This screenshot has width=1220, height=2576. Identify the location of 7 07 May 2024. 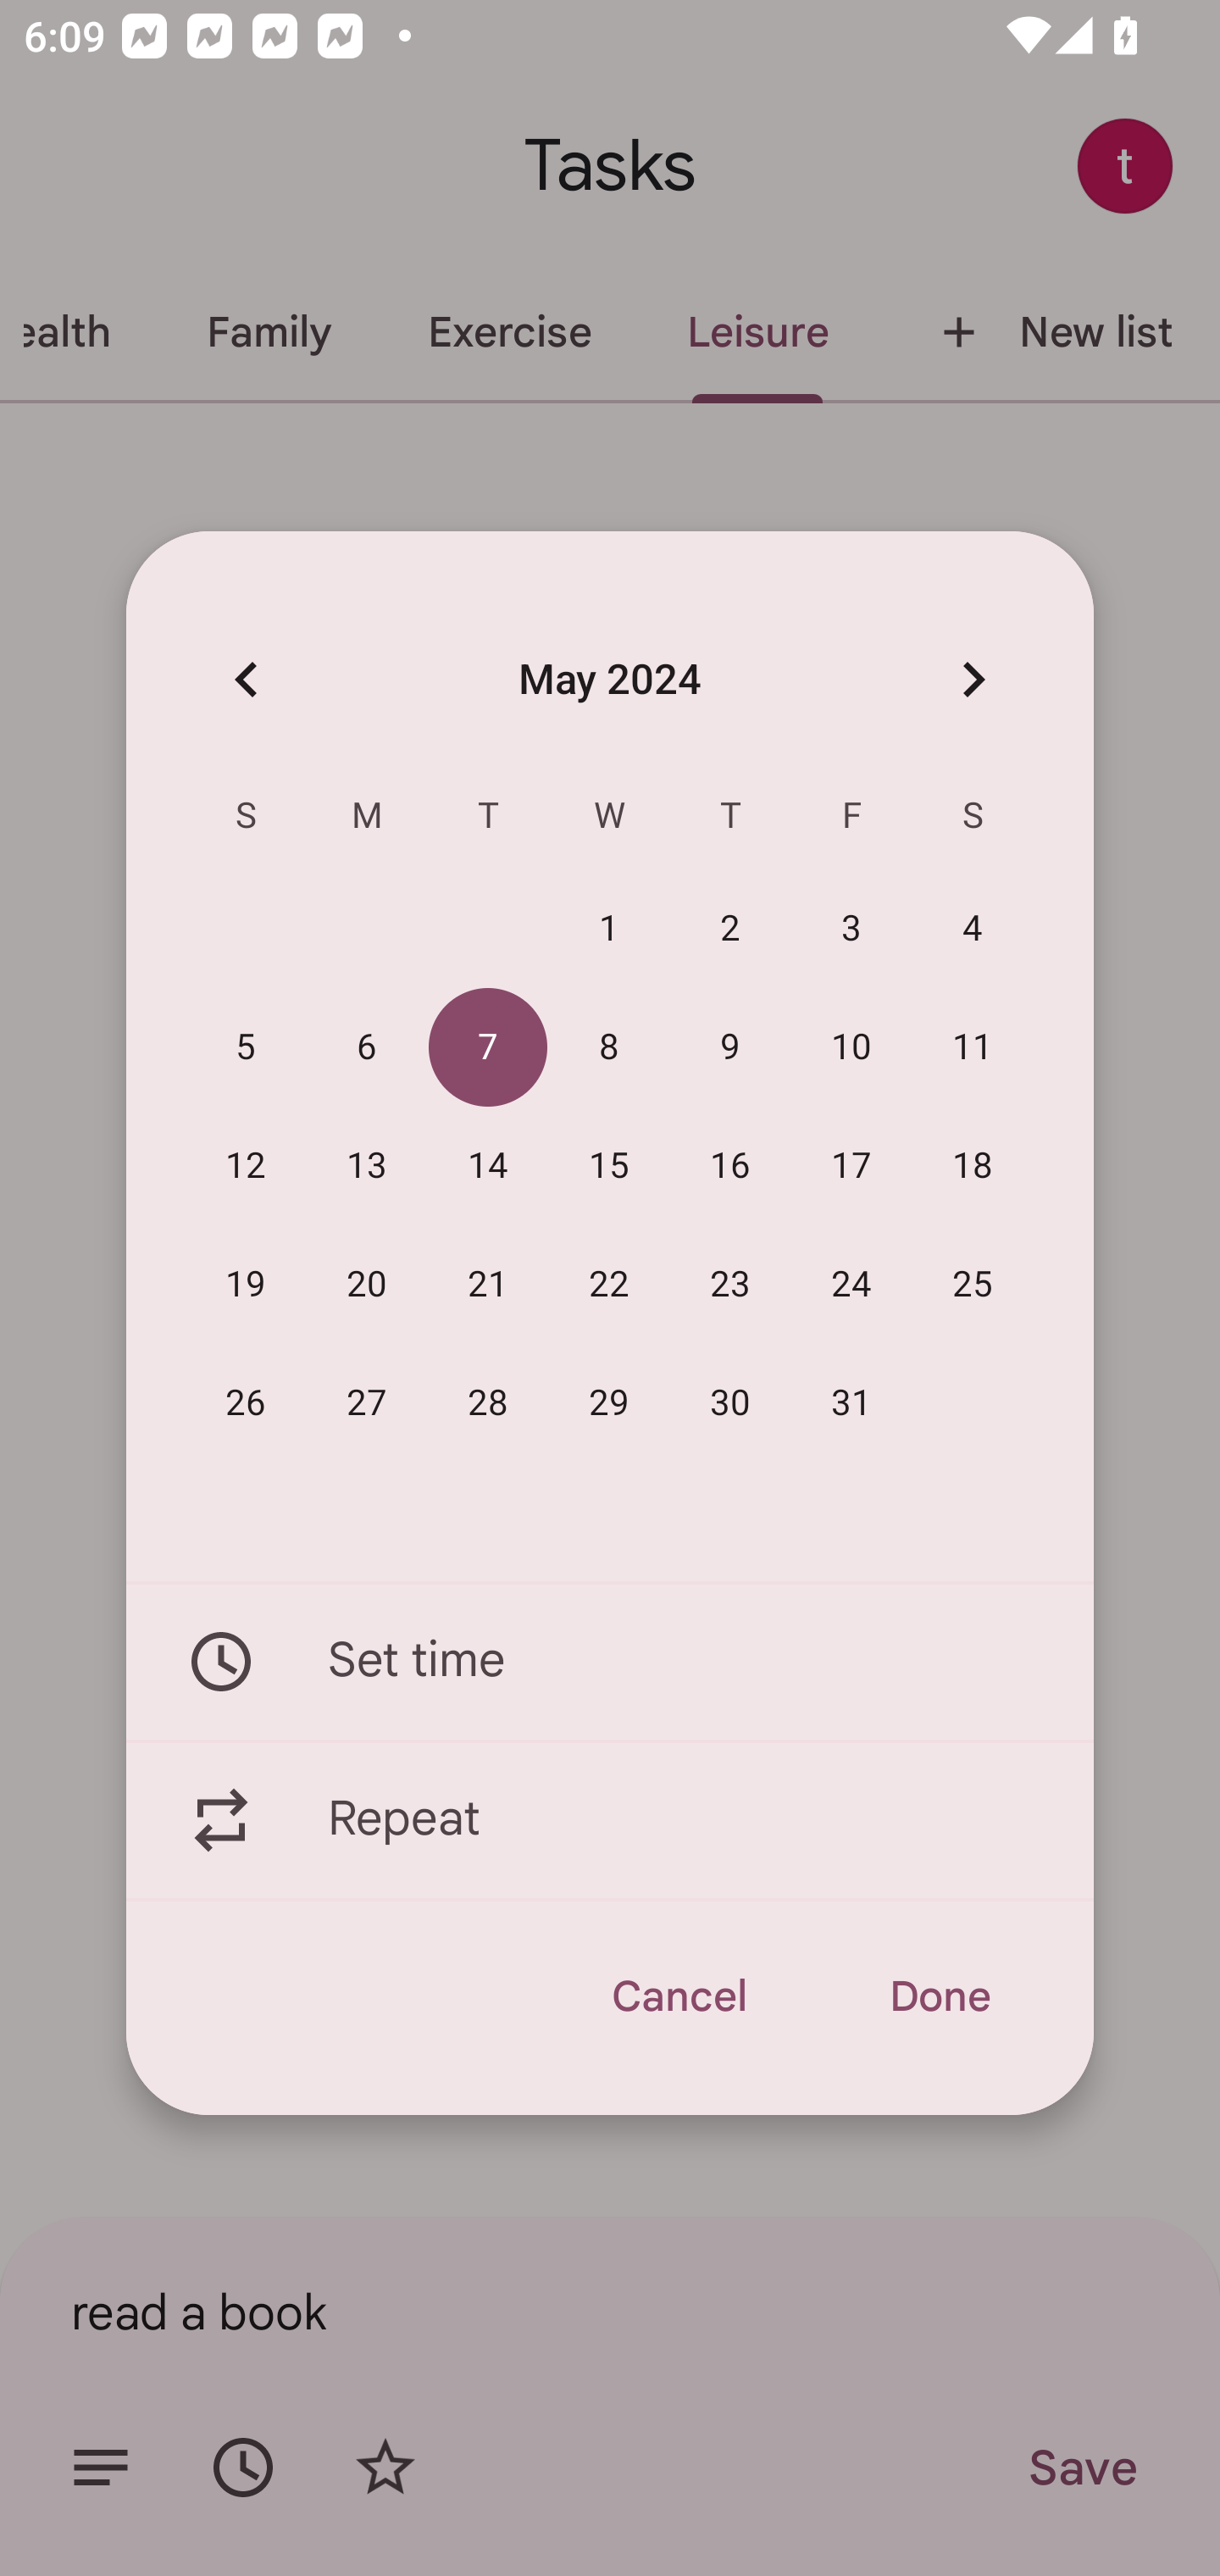
(488, 1048).